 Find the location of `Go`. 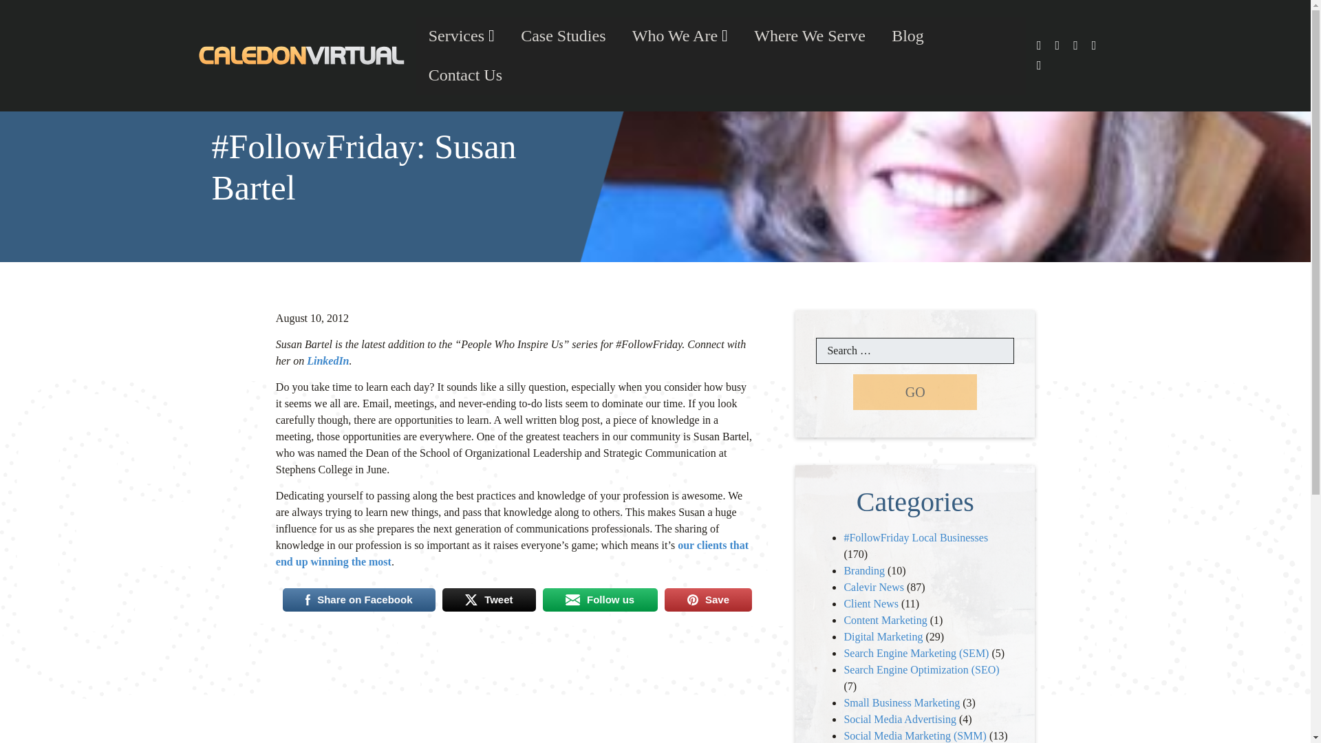

Go is located at coordinates (915, 392).